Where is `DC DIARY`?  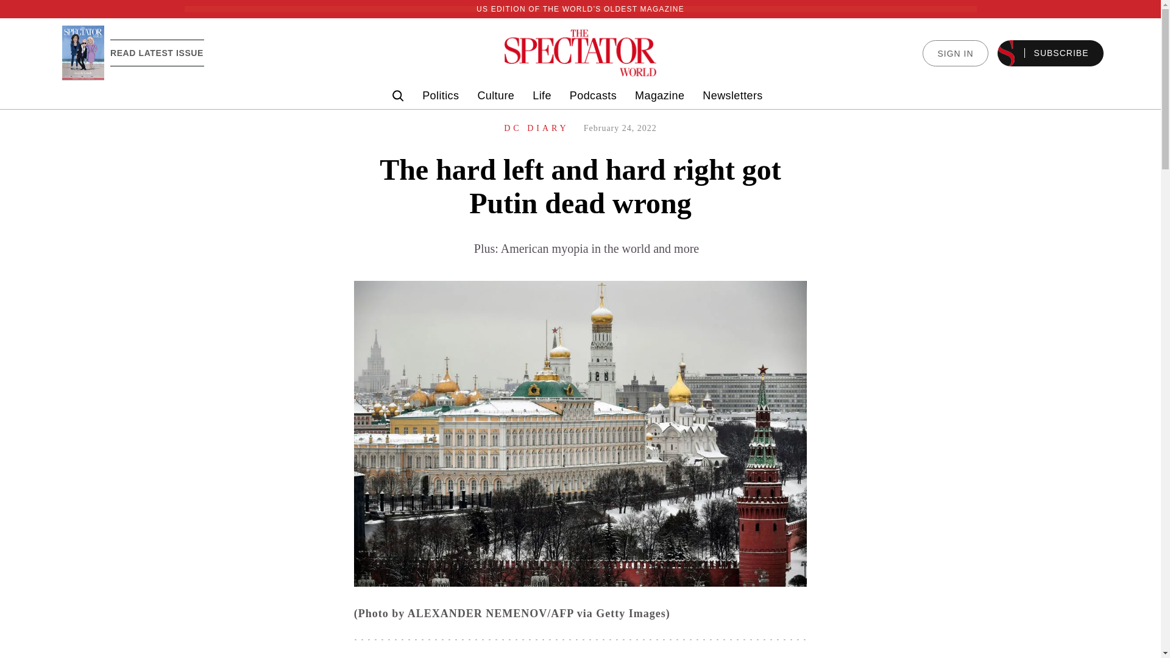
DC DIARY is located at coordinates (536, 128).